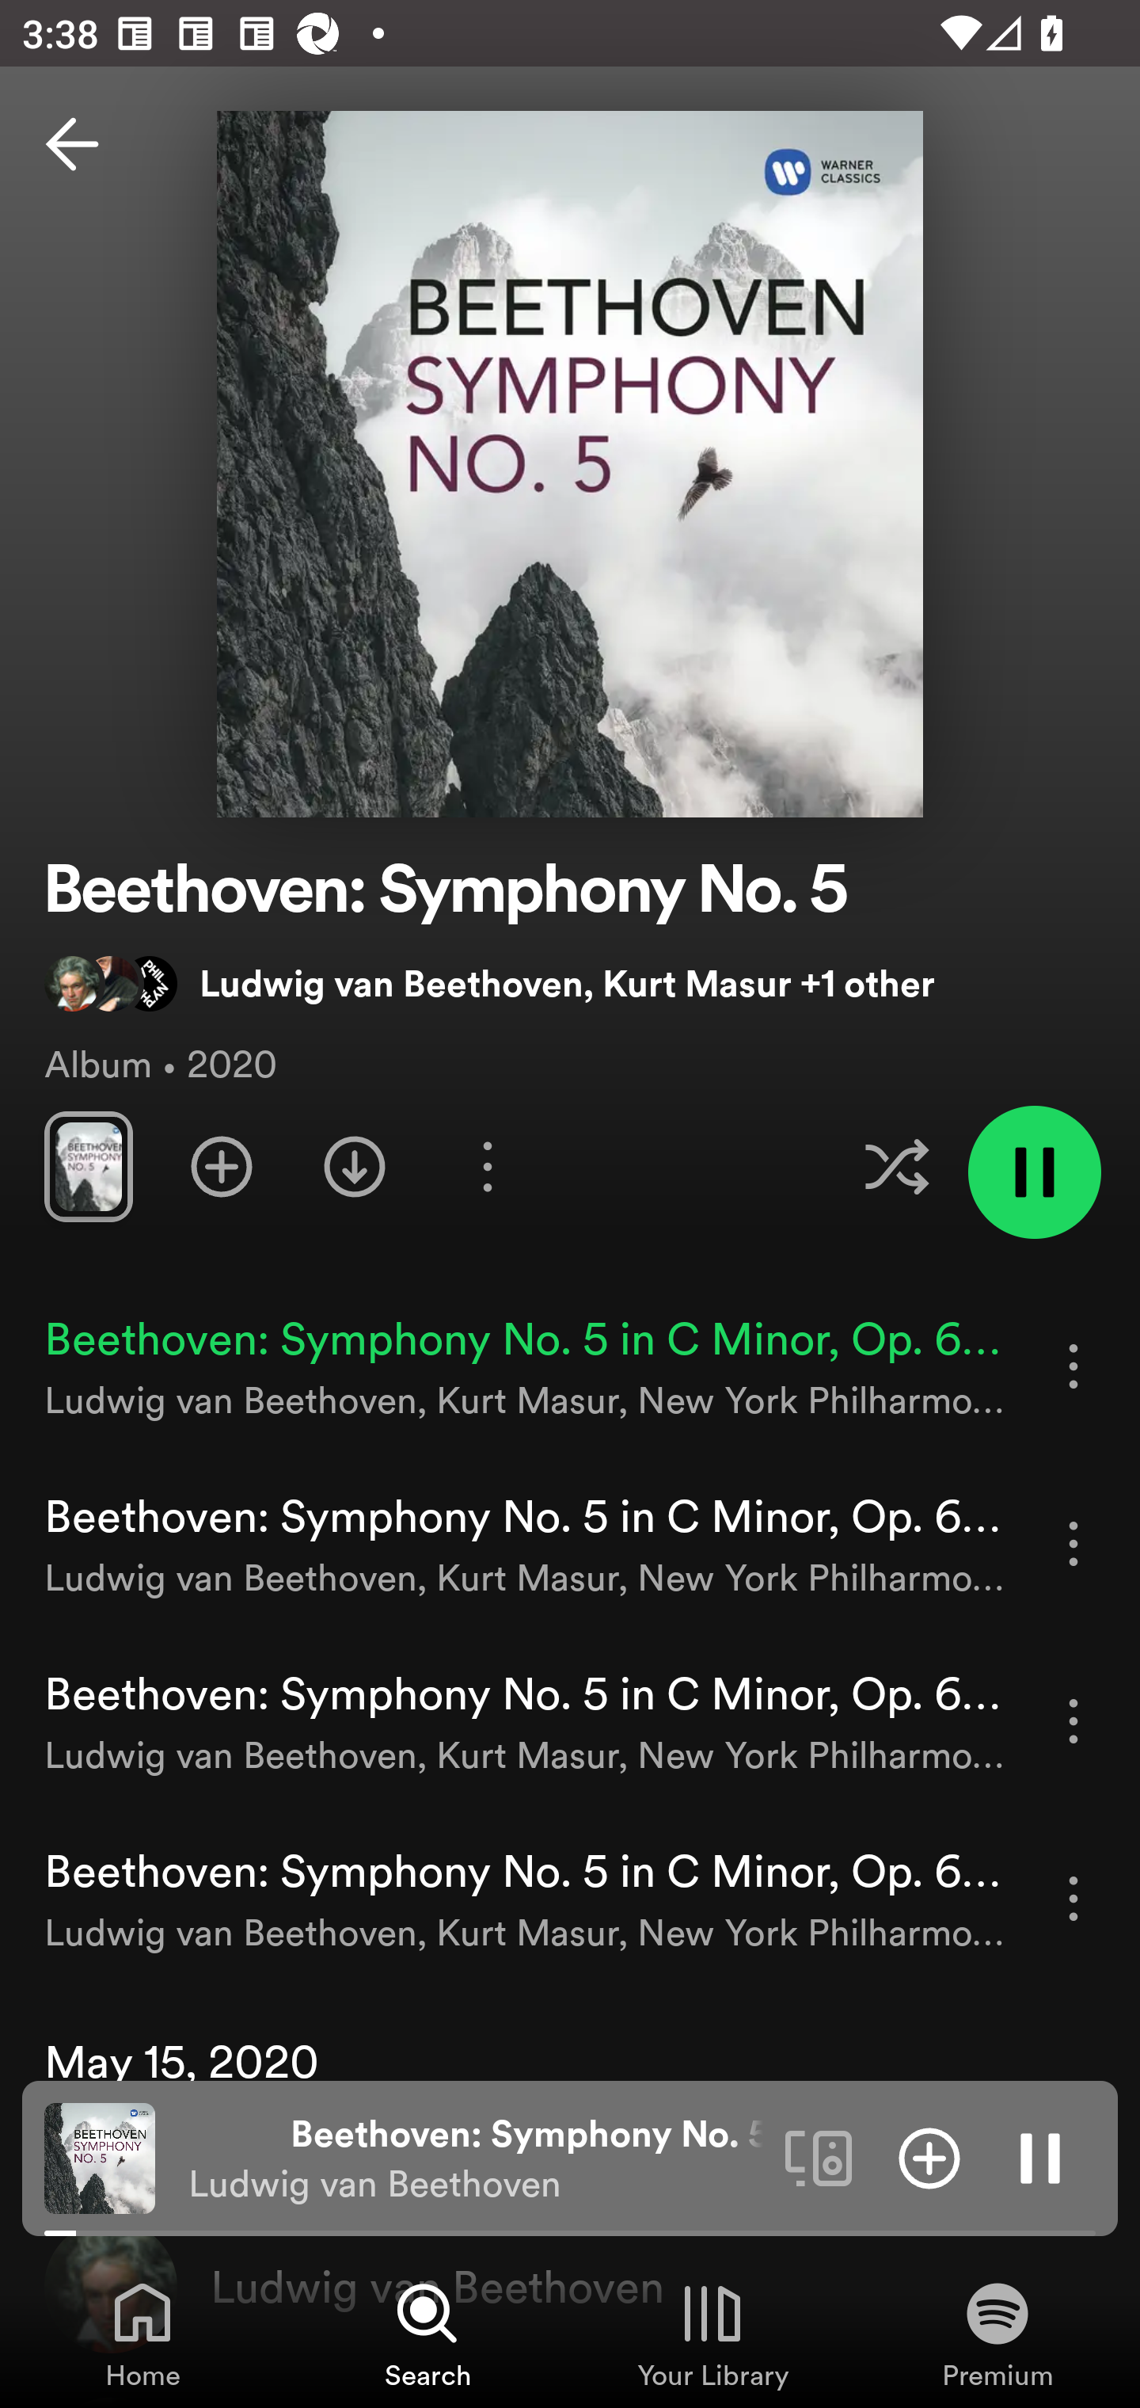 This screenshot has width=1140, height=2408. Describe the element at coordinates (142, 2334) in the screenshot. I see `Home, Tab 1 of 4 Home Home` at that location.